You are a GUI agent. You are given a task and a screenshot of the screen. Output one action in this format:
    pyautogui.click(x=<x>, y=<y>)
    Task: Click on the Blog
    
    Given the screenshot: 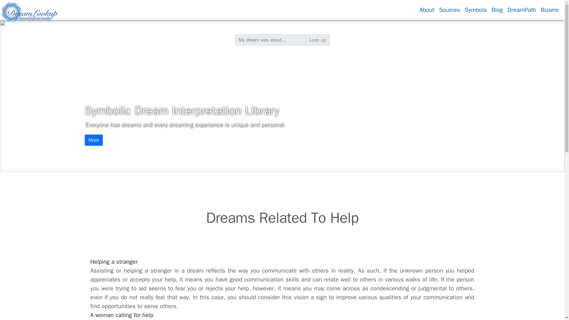 What is the action you would take?
    pyautogui.click(x=497, y=9)
    